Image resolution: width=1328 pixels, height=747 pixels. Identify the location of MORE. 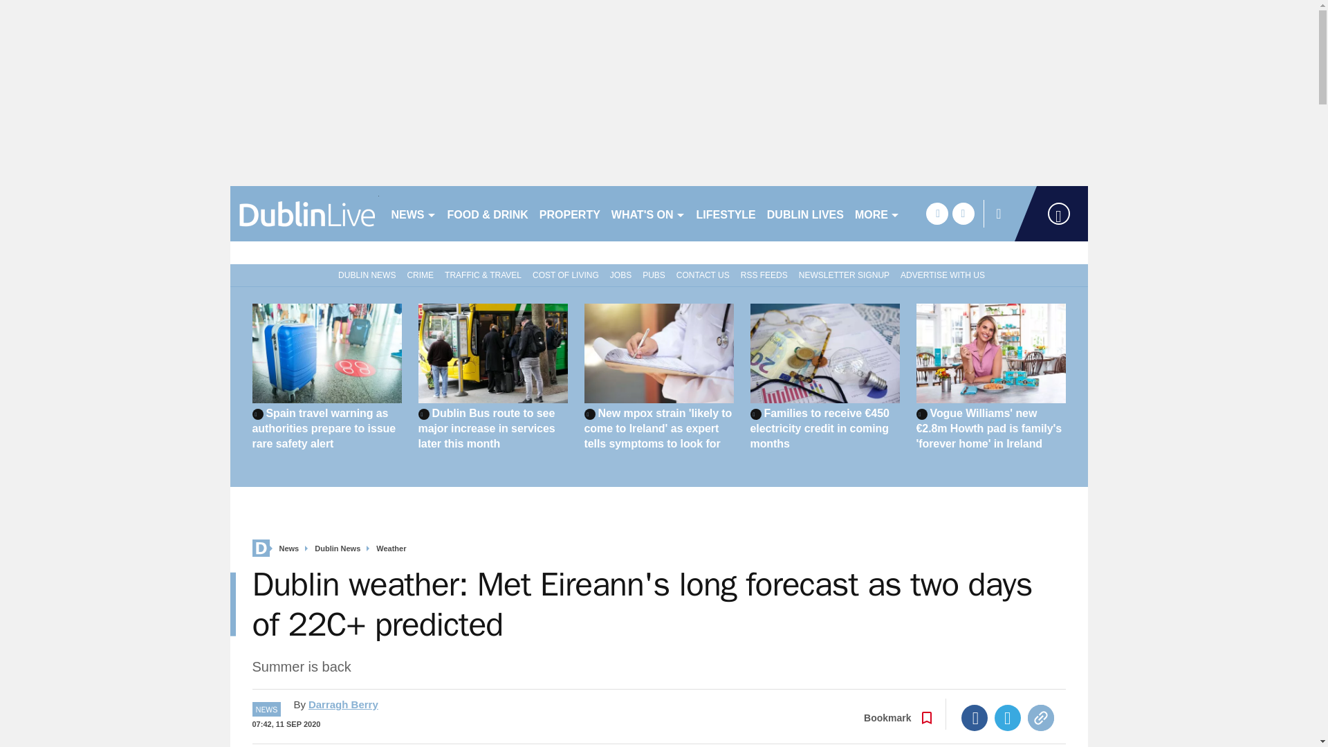
(877, 213).